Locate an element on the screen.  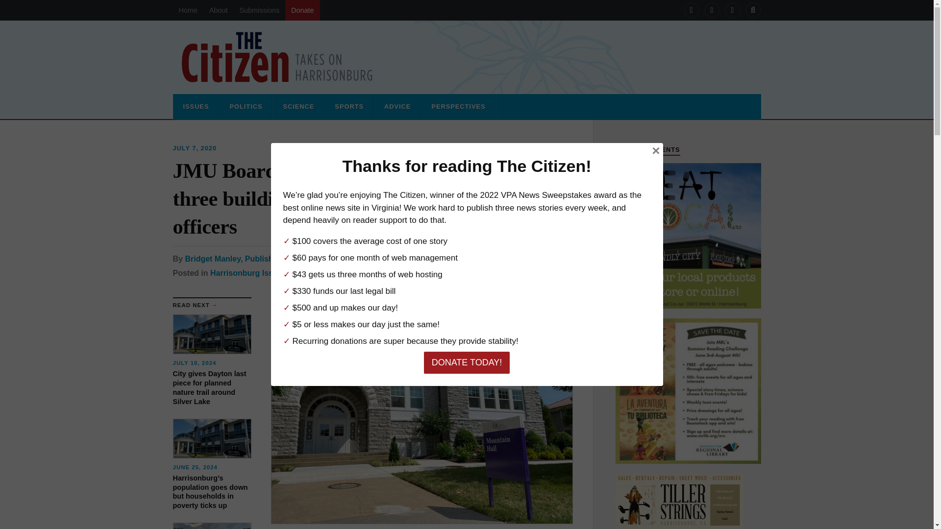
Donate is located at coordinates (302, 10).